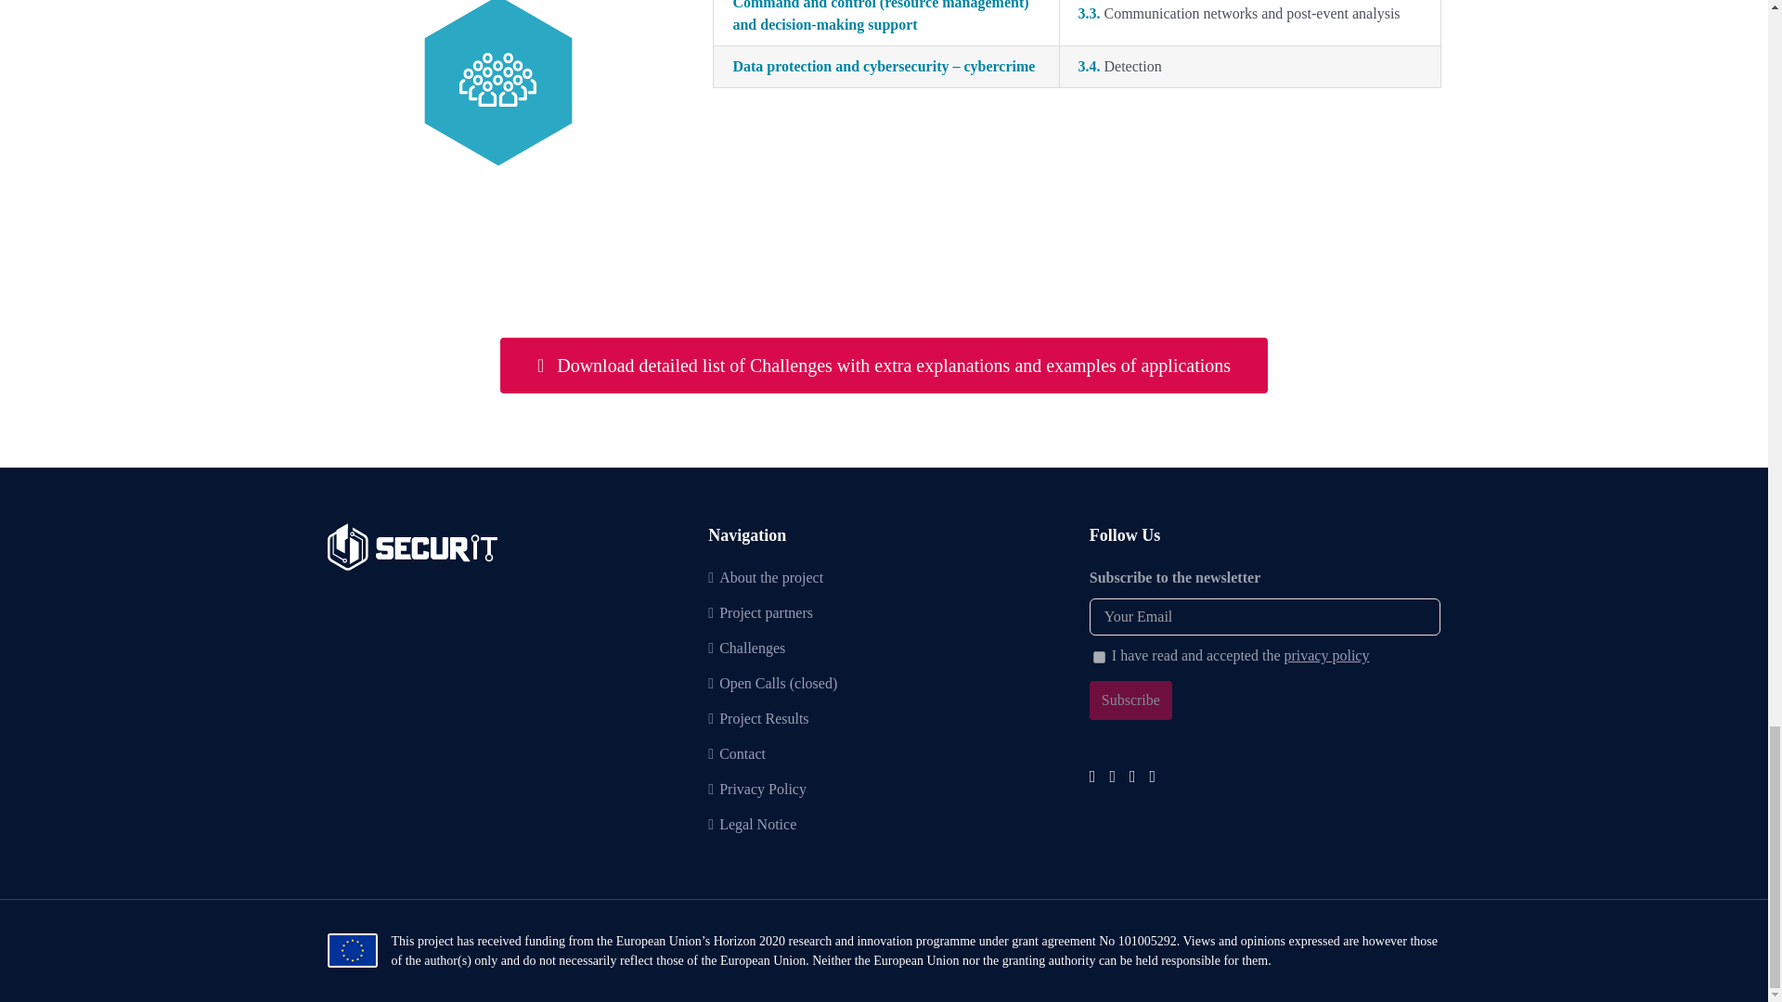 The image size is (1782, 1002). What do you see at coordinates (885, 789) in the screenshot?
I see `Privacy Policy` at bounding box center [885, 789].